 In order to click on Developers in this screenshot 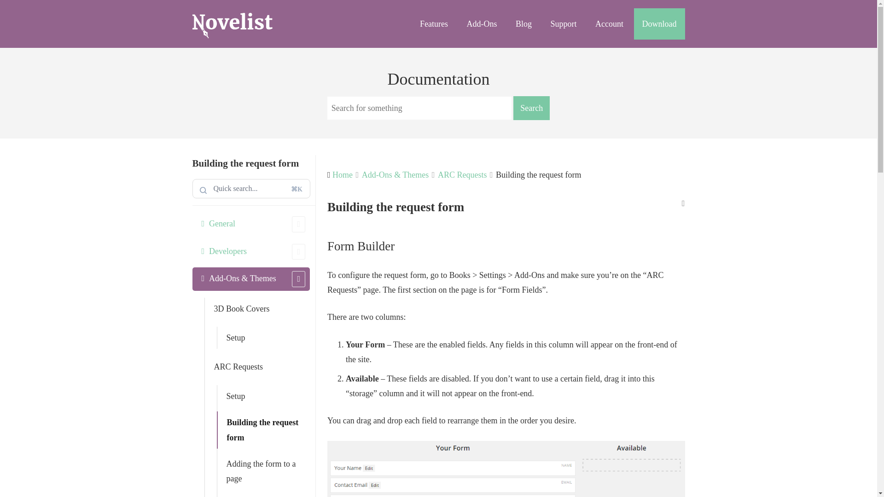, I will do `click(251, 251)`.